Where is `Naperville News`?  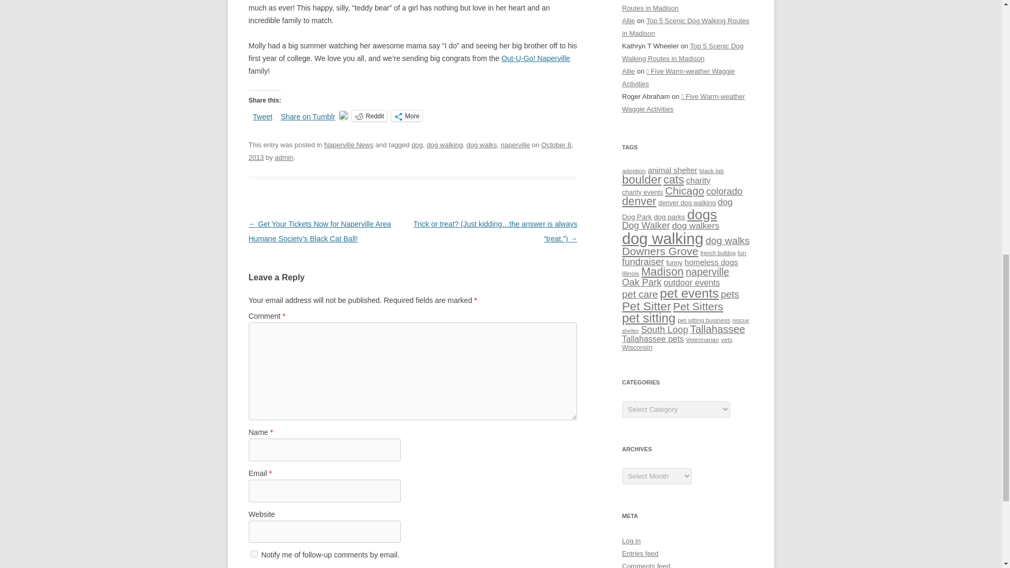
Naperville News is located at coordinates (349, 144).